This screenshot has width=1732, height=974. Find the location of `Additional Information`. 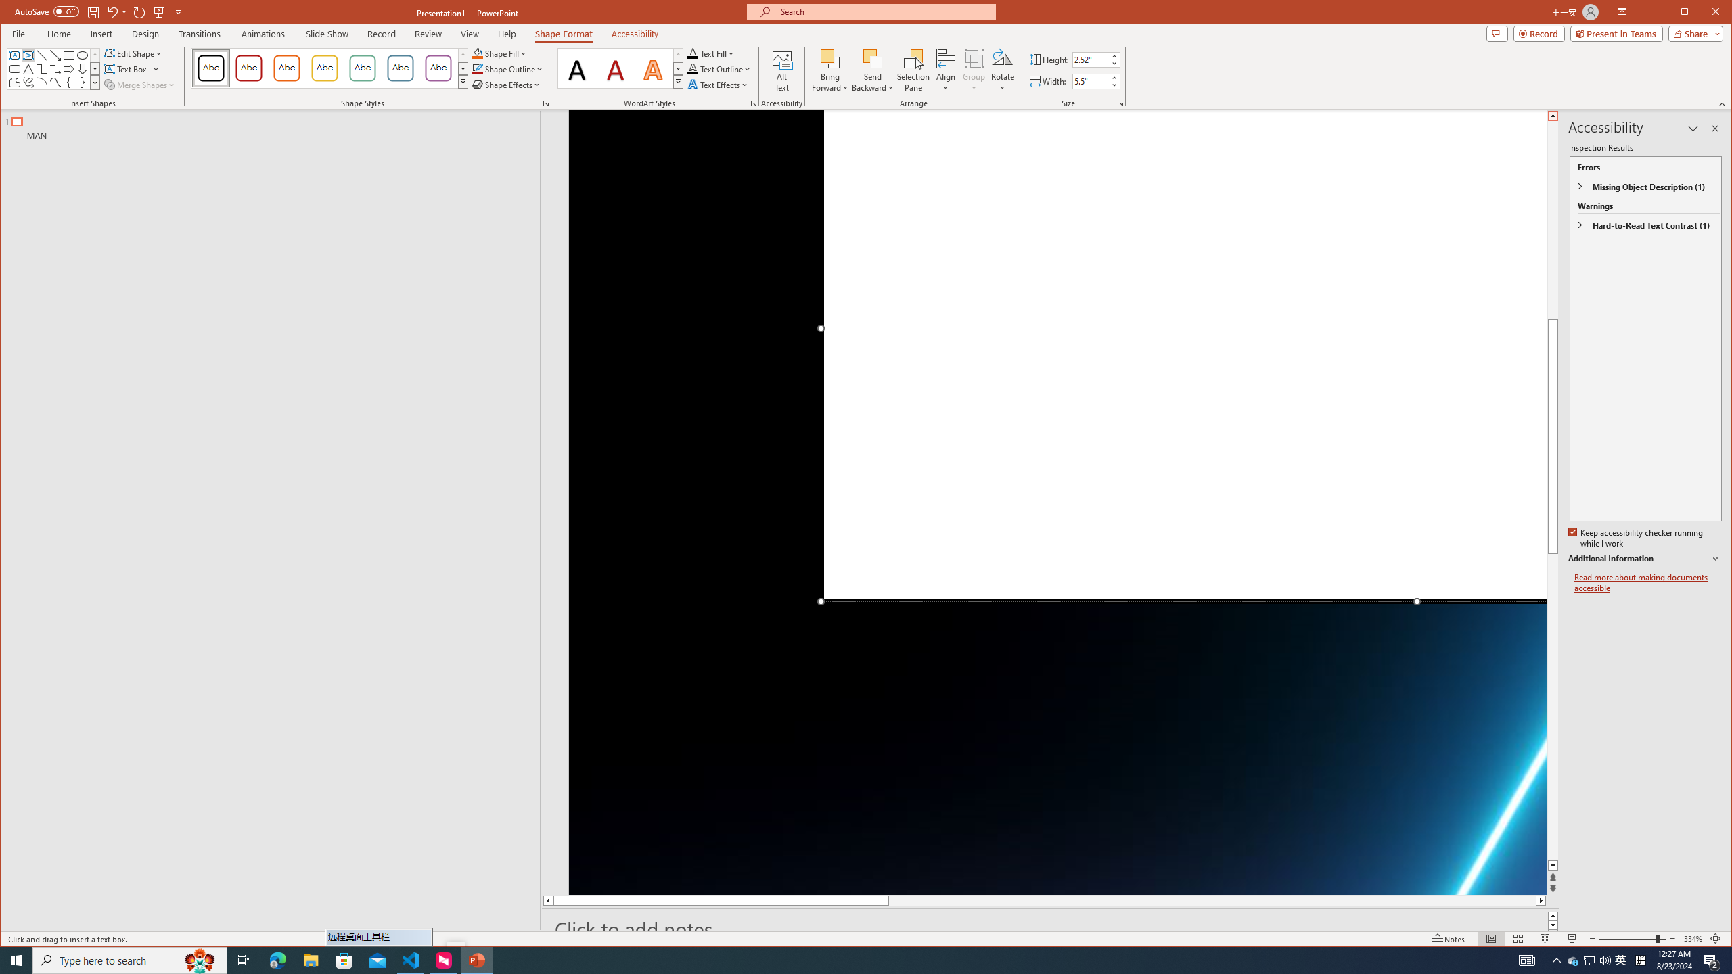

Additional Information is located at coordinates (1644, 559).